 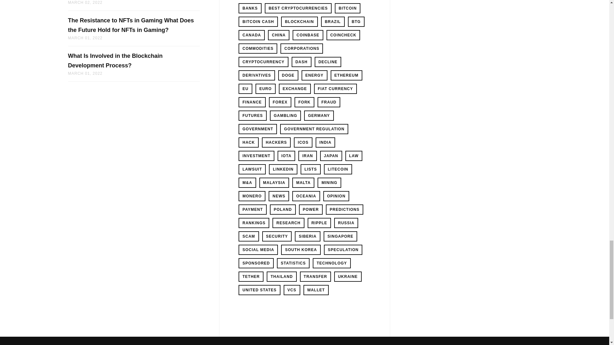 I want to click on BITCOIN, so click(x=347, y=8).